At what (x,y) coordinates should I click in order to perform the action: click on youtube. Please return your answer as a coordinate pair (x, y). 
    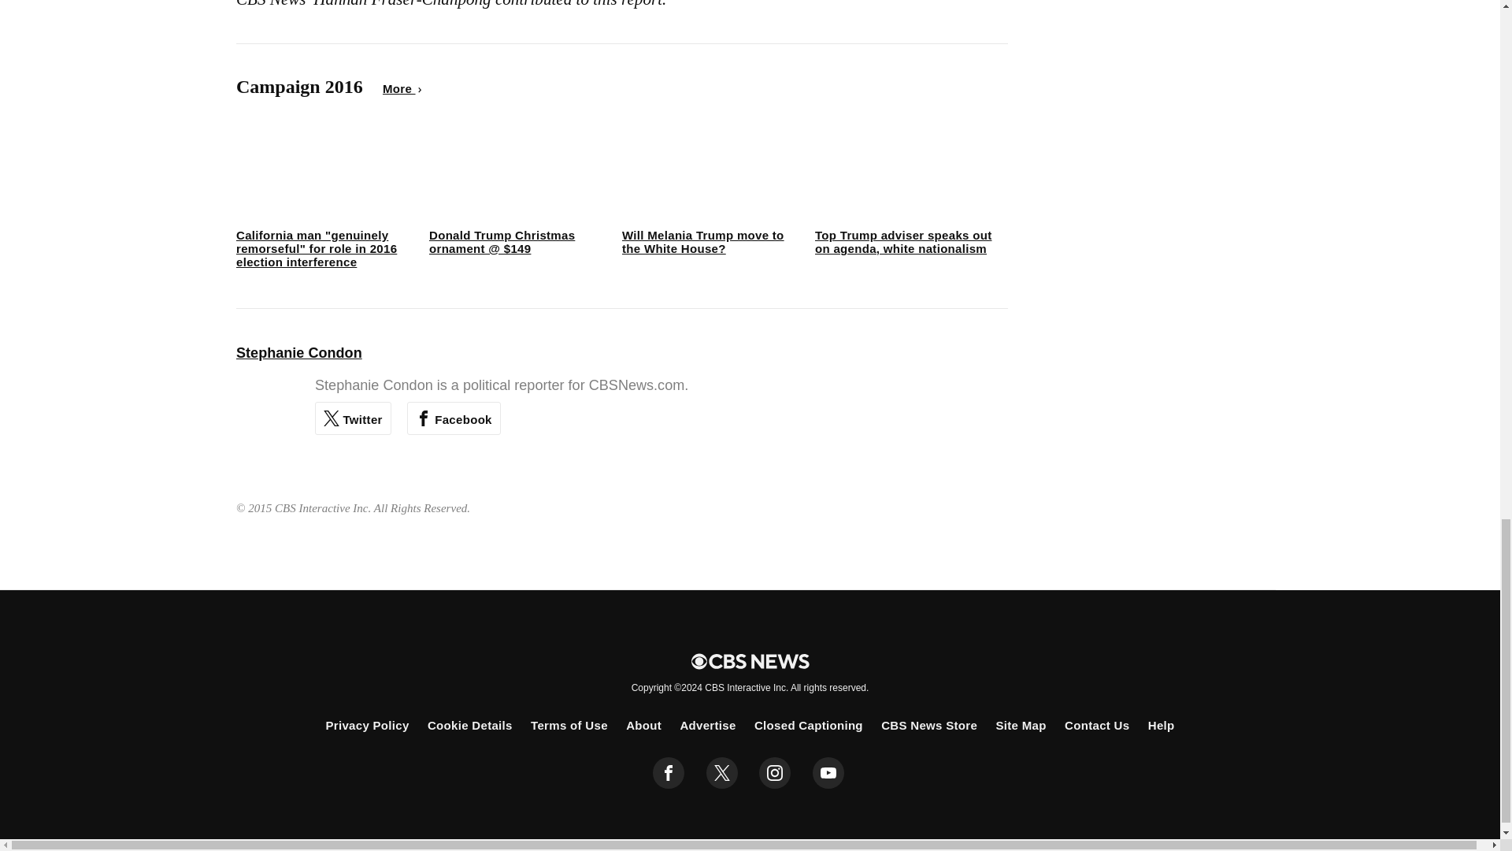
    Looking at the image, I should click on (828, 773).